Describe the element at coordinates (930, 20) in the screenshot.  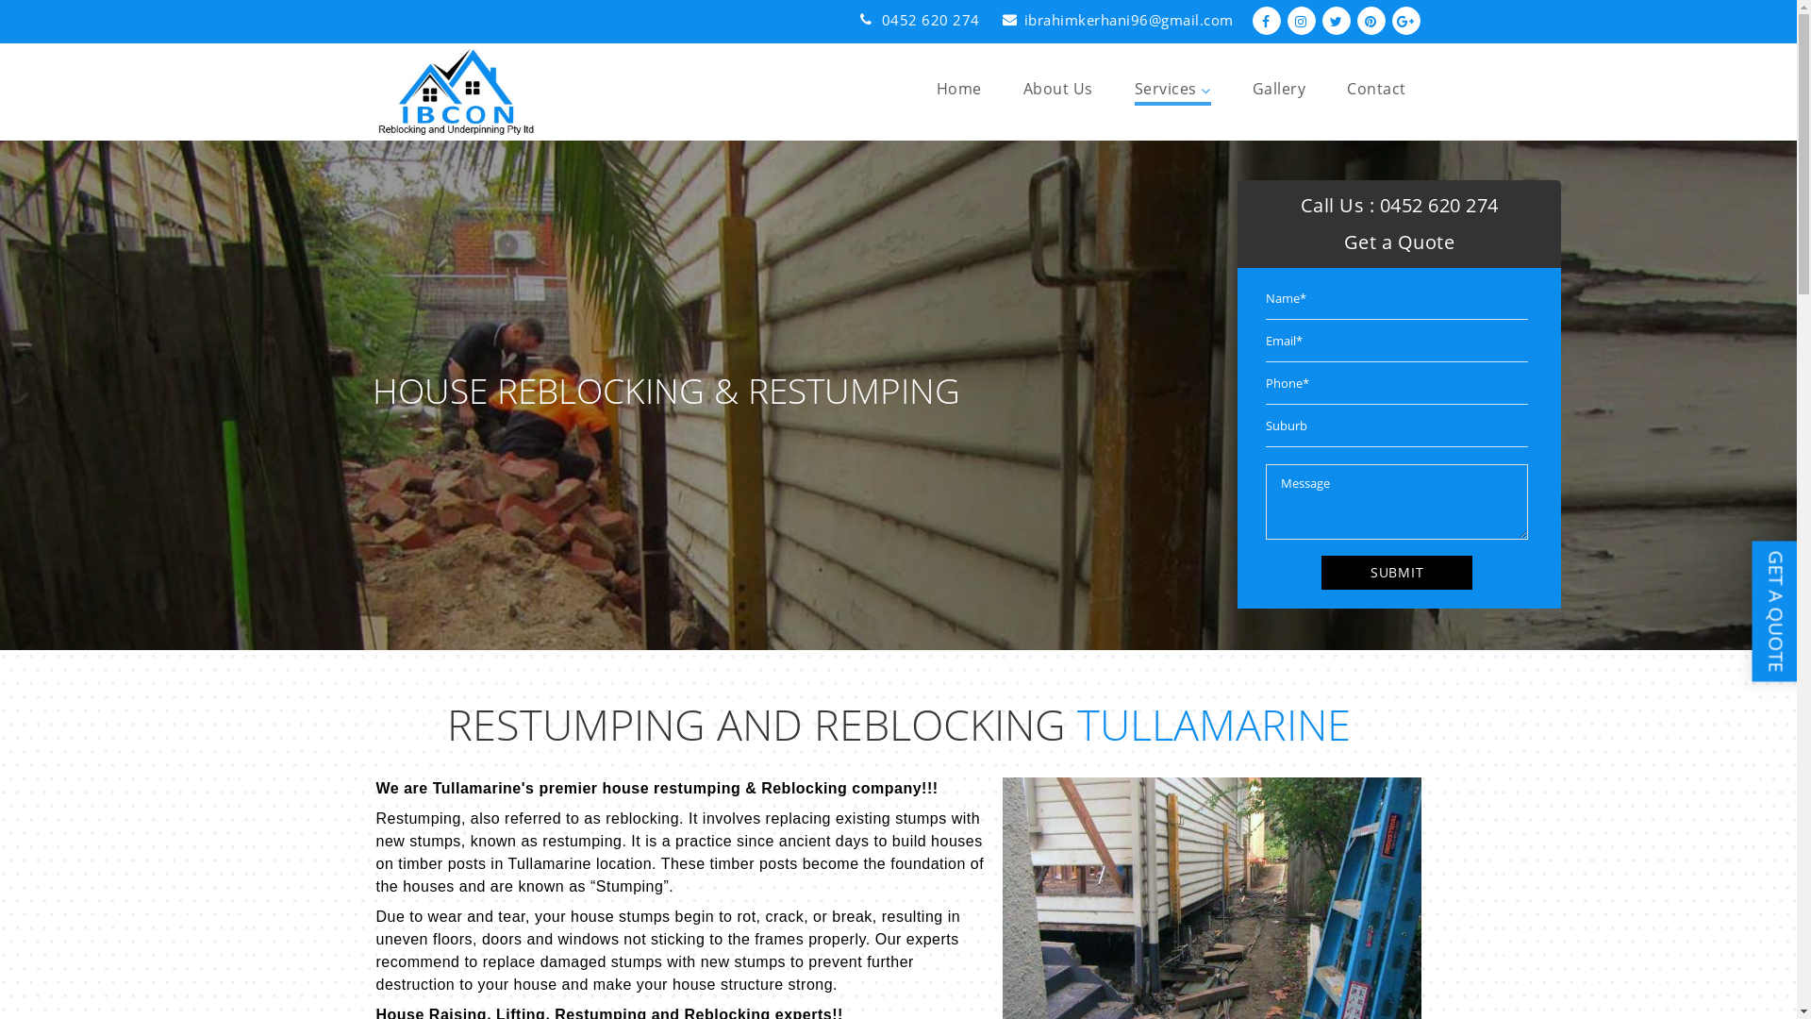
I see `0452 620 274` at that location.